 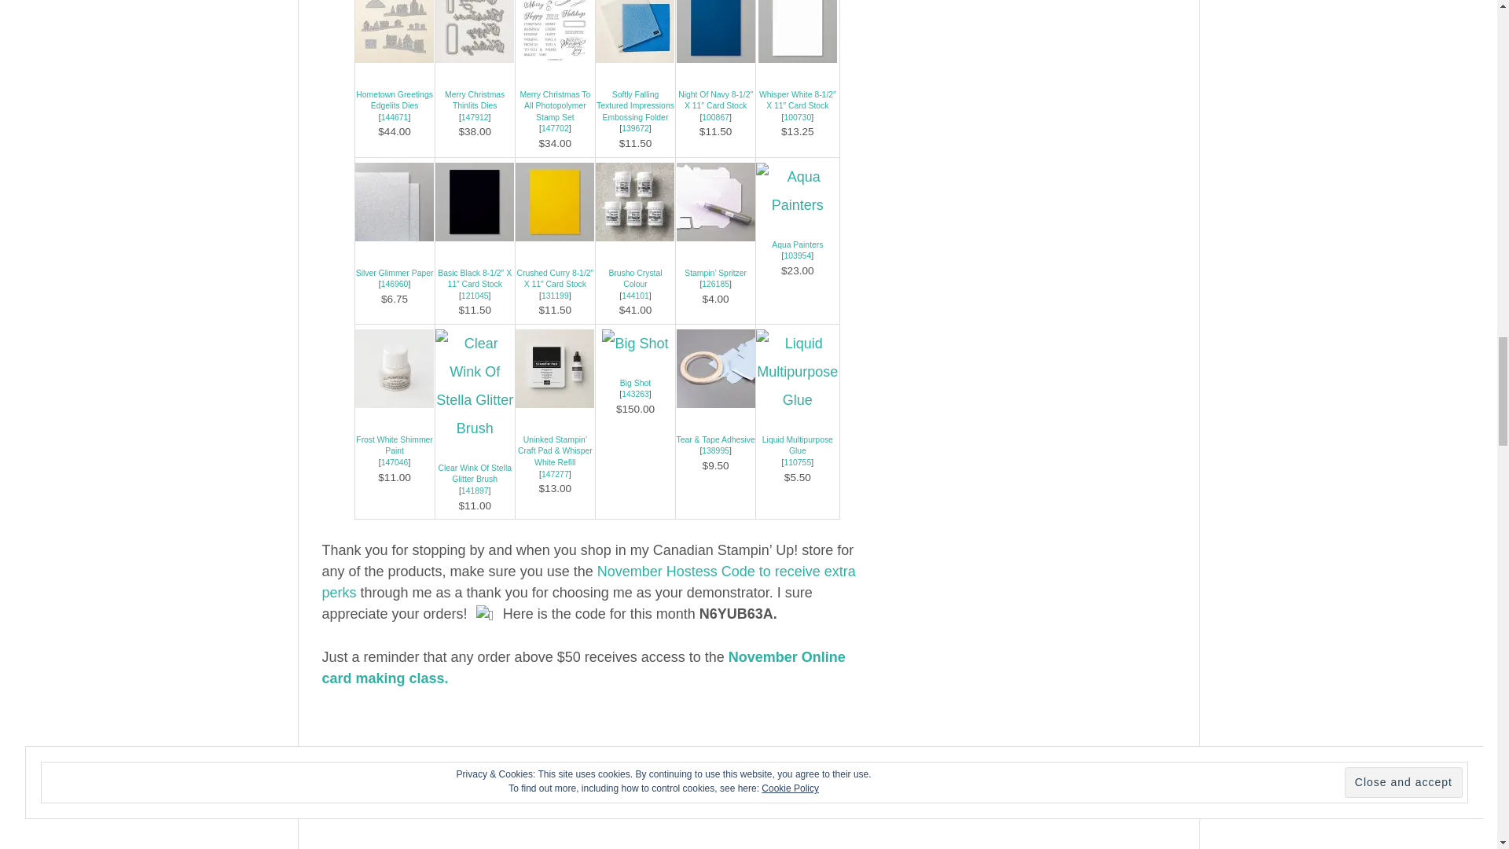 I want to click on Merry Christmas Thinlits Dies, so click(x=475, y=101).